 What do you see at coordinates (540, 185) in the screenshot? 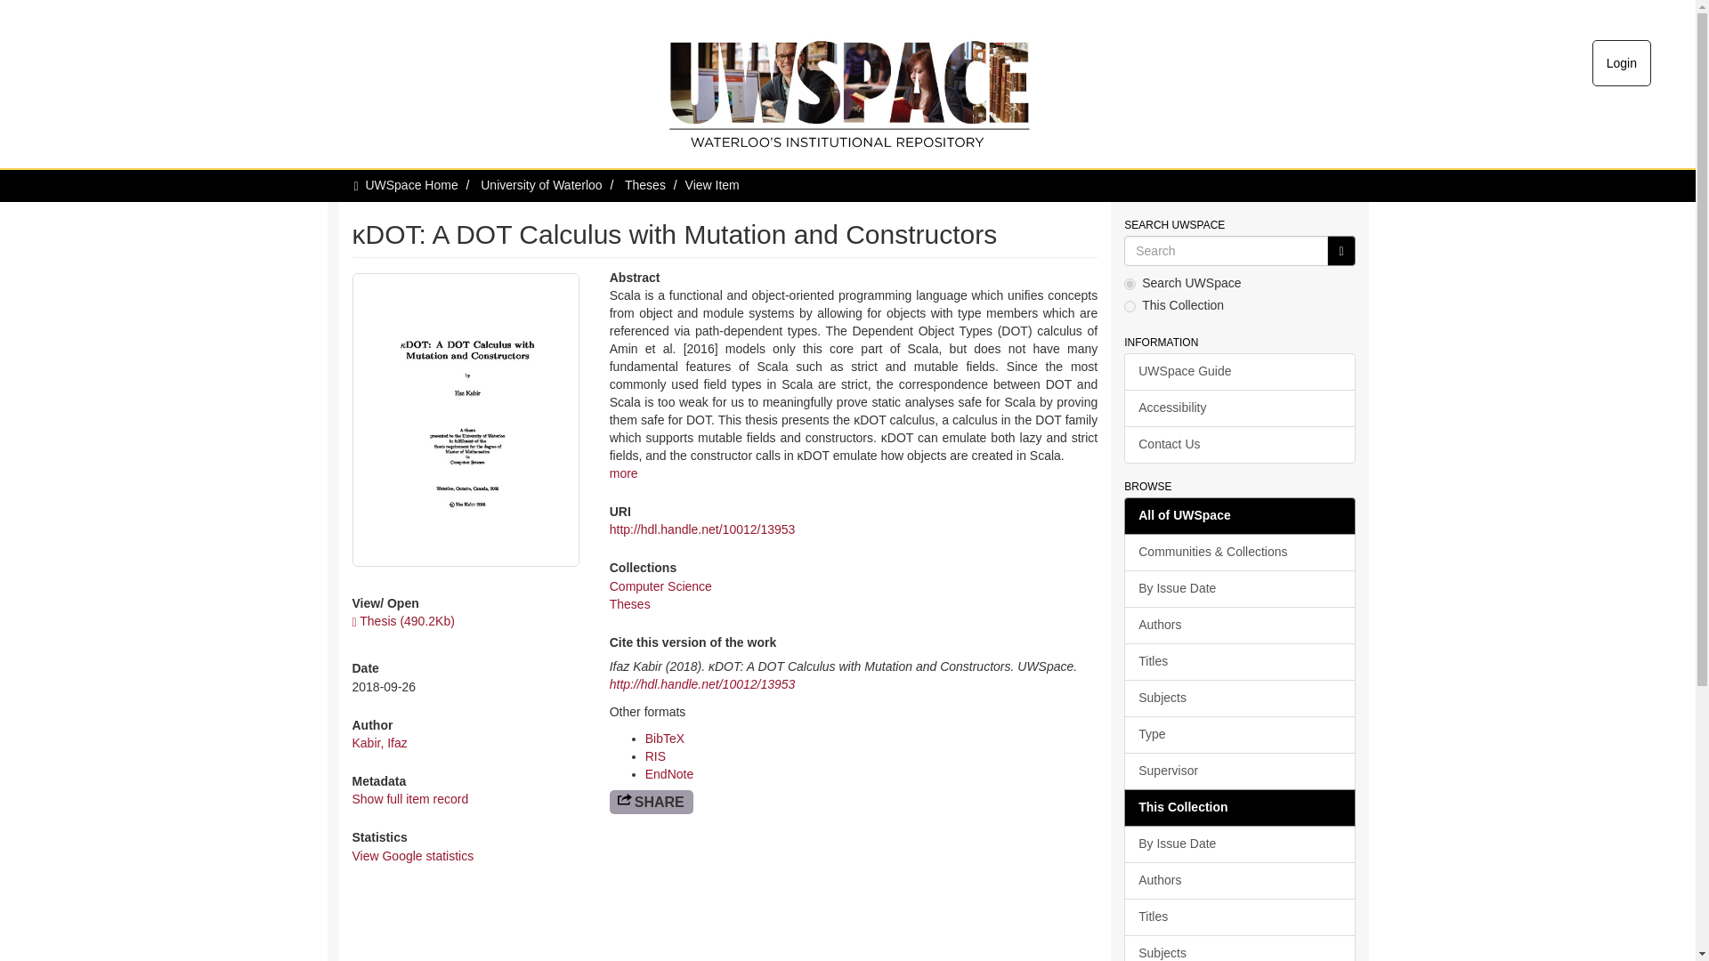
I see `University of Waterloo` at bounding box center [540, 185].